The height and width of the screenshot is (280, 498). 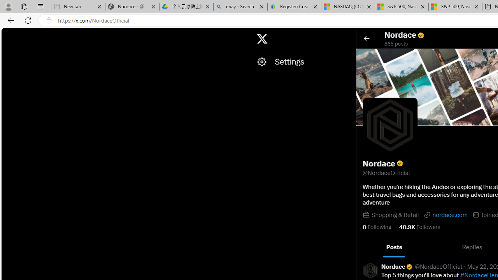 I want to click on Provides details about verified accounts., so click(x=400, y=163).